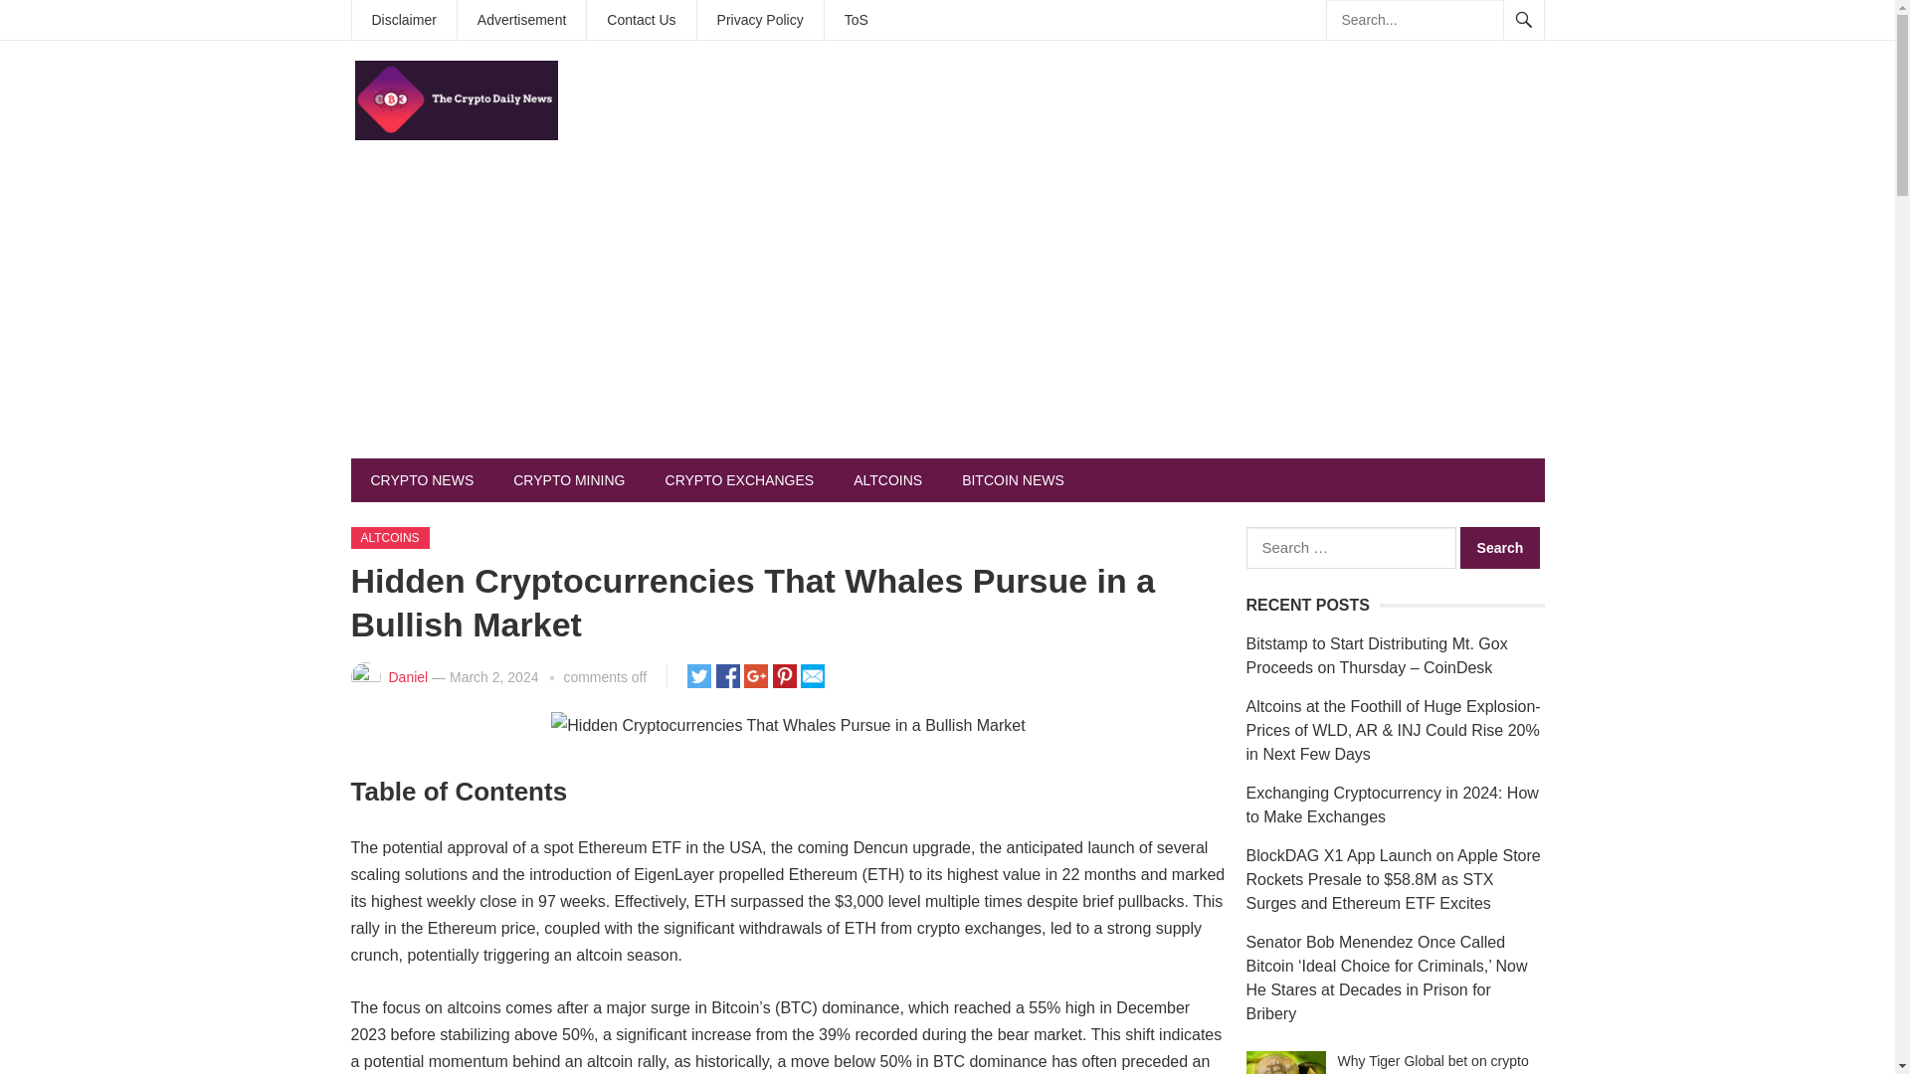 This screenshot has width=1910, height=1074. Describe the element at coordinates (1500, 548) in the screenshot. I see `Search` at that location.